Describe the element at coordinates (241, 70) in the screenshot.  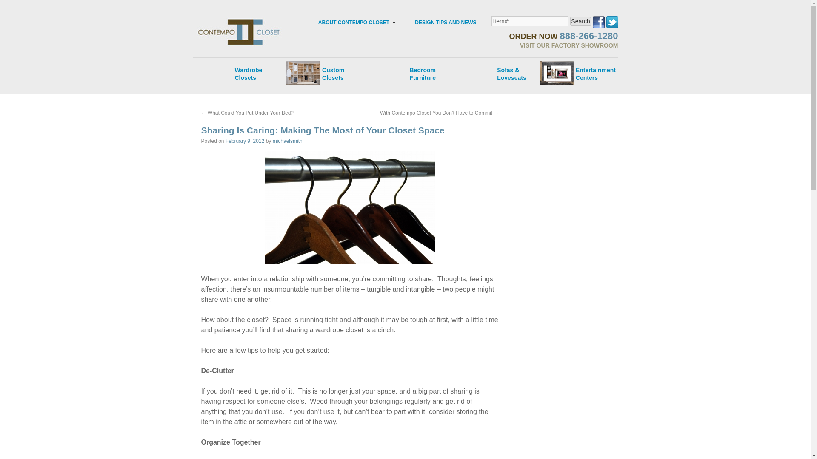
I see `ORDER NOW 888-266-1280` at that location.